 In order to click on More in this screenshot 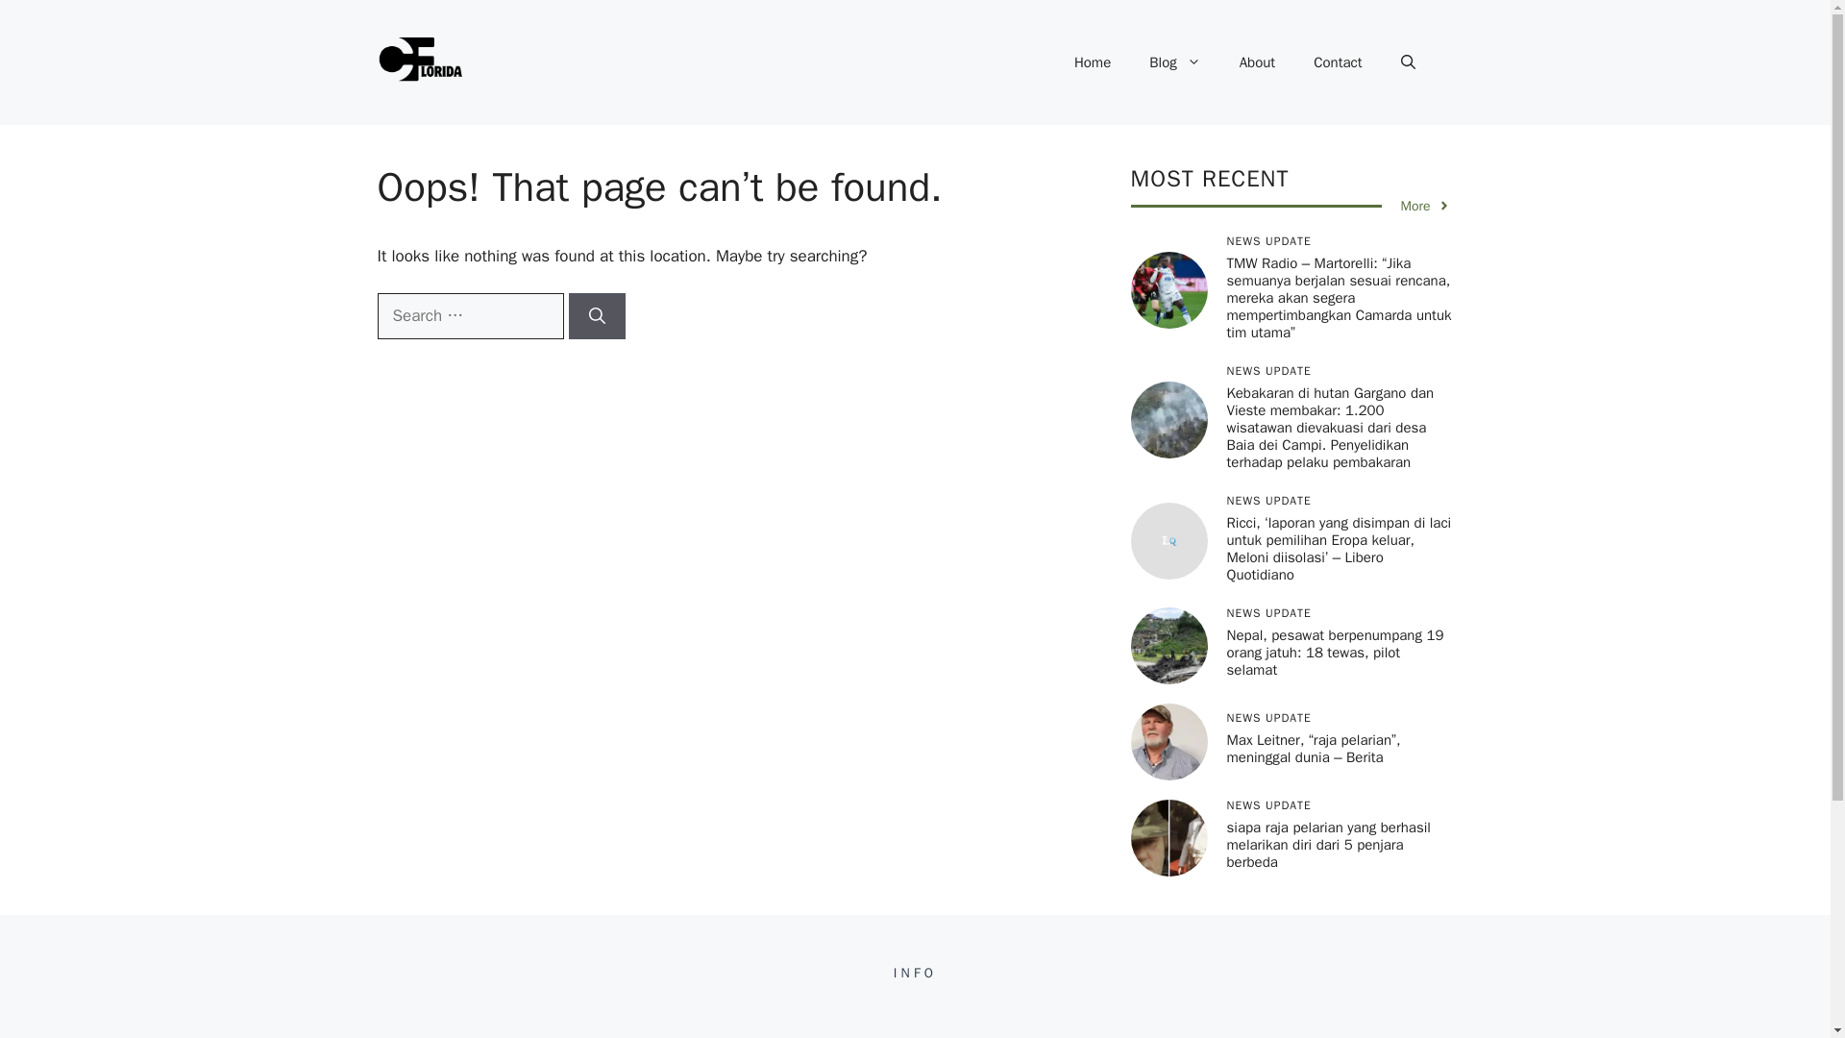, I will do `click(1425, 206)`.